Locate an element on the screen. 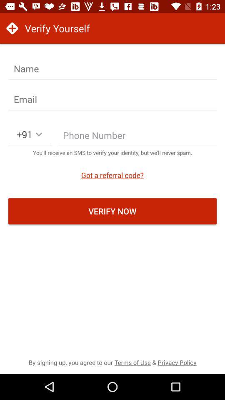 The height and width of the screenshot is (400, 225). type email address is located at coordinates (112, 99).